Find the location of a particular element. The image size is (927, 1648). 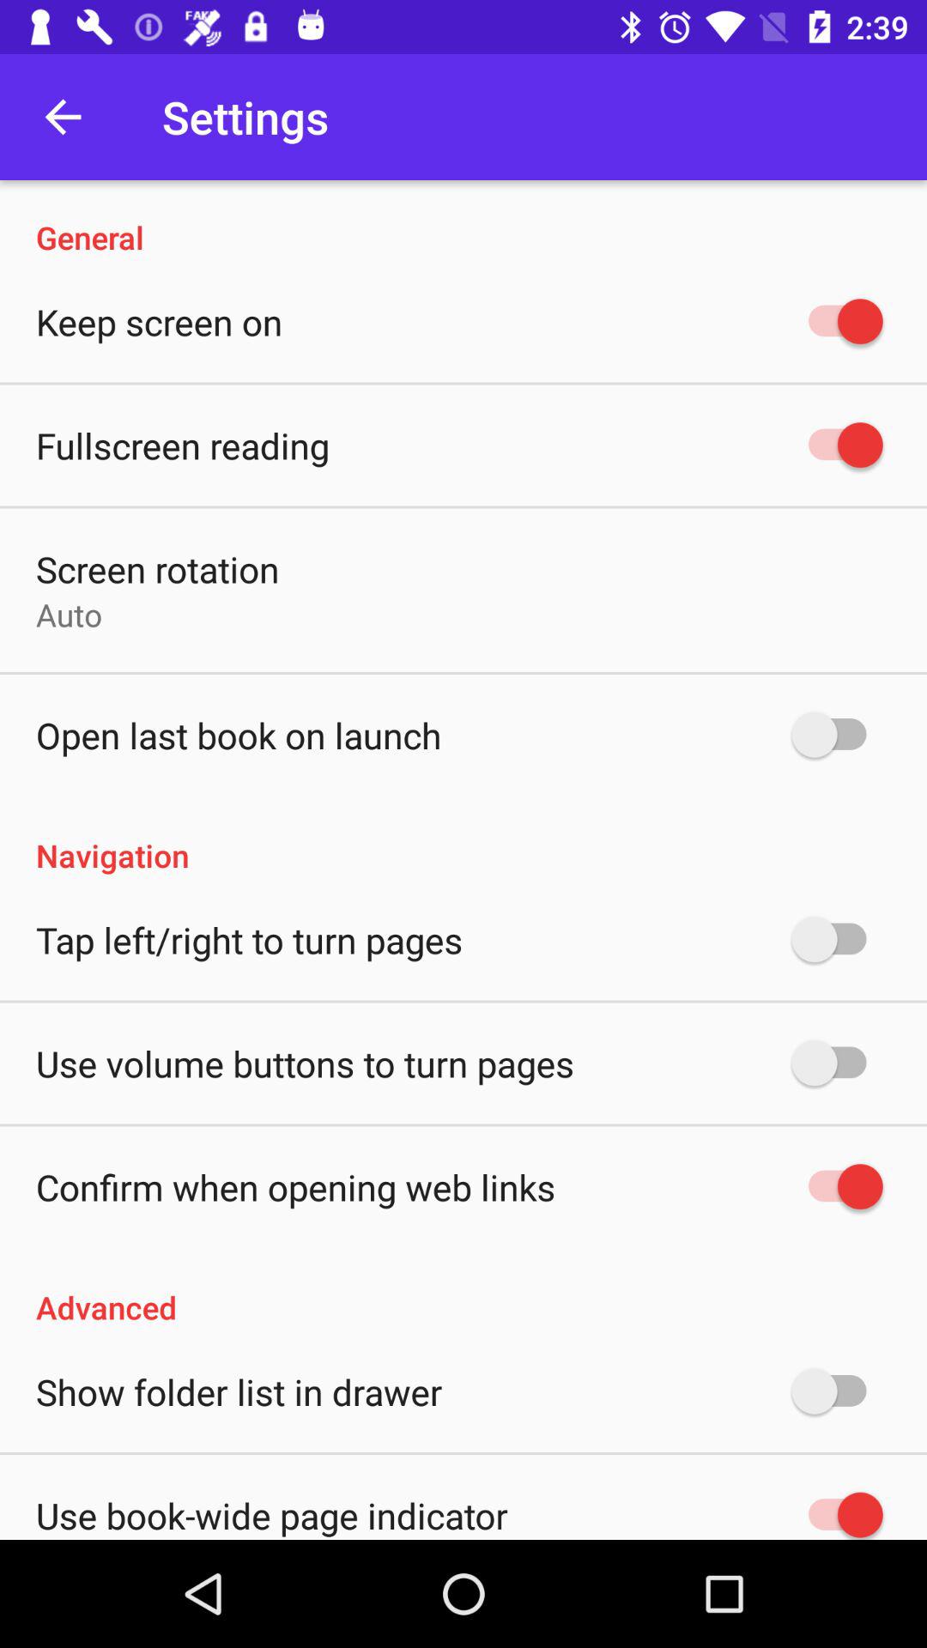

click the icon above the navigation item is located at coordinates (239, 735).